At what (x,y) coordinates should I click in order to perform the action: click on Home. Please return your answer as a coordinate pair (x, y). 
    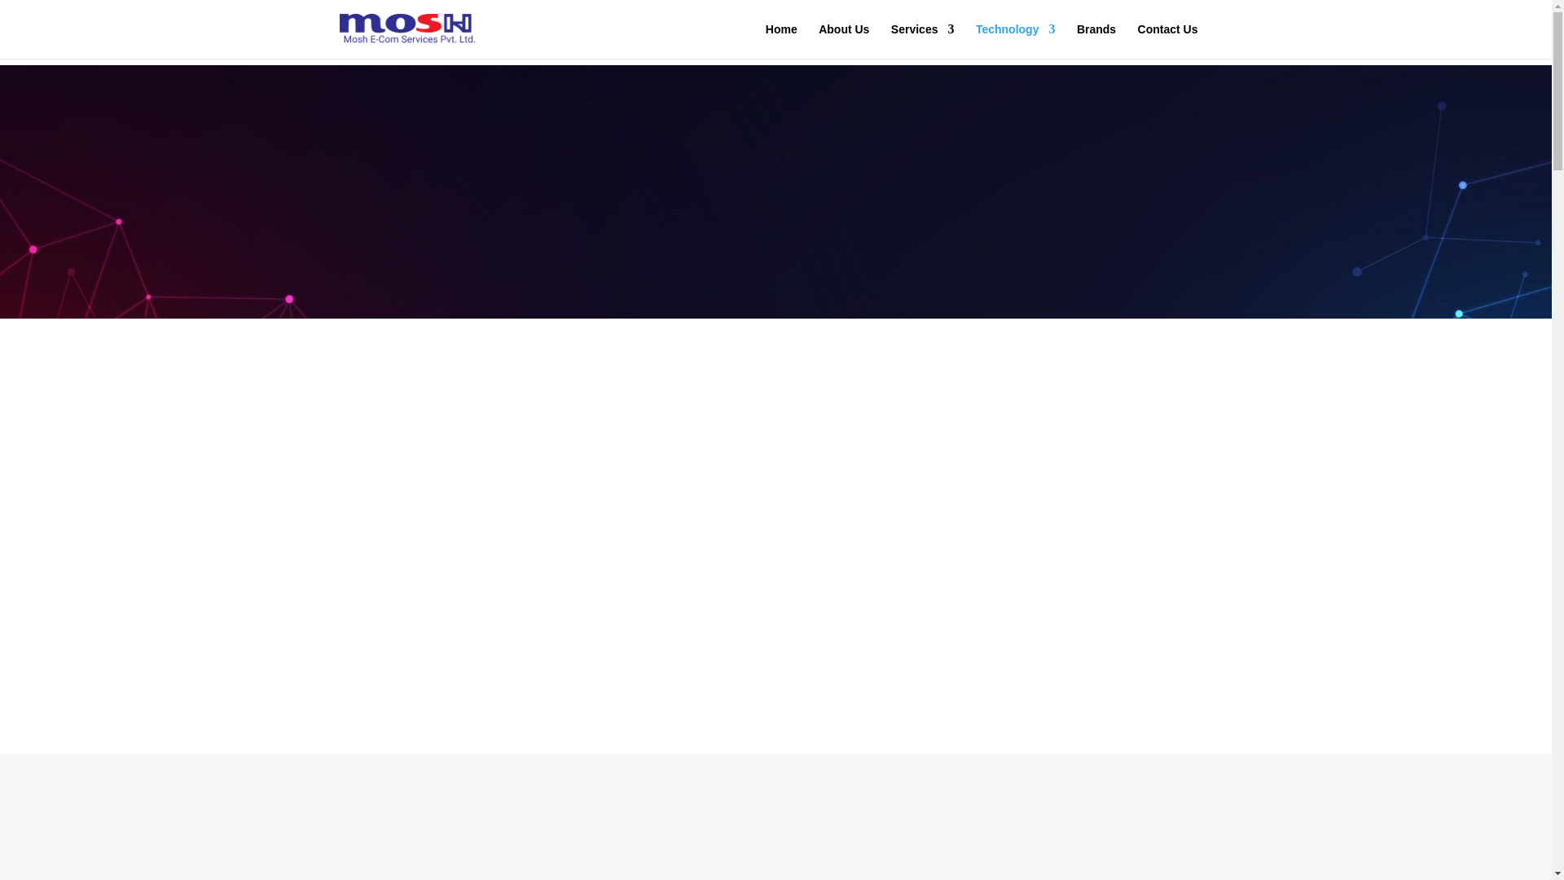
    Looking at the image, I should click on (782, 41).